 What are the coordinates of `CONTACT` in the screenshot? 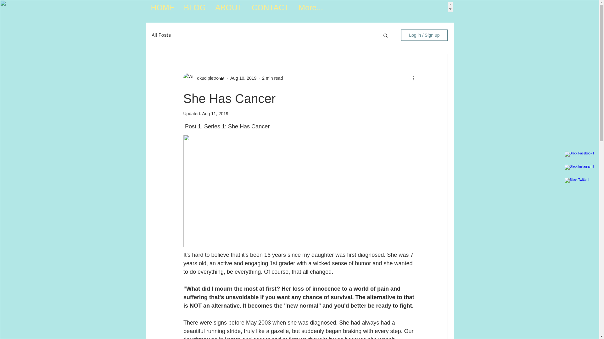 It's located at (270, 7).